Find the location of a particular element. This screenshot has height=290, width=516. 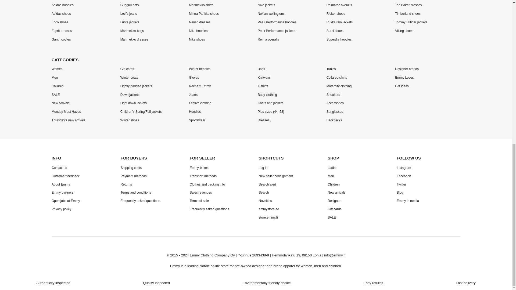

Adidas hoodies is located at coordinates (63, 5).